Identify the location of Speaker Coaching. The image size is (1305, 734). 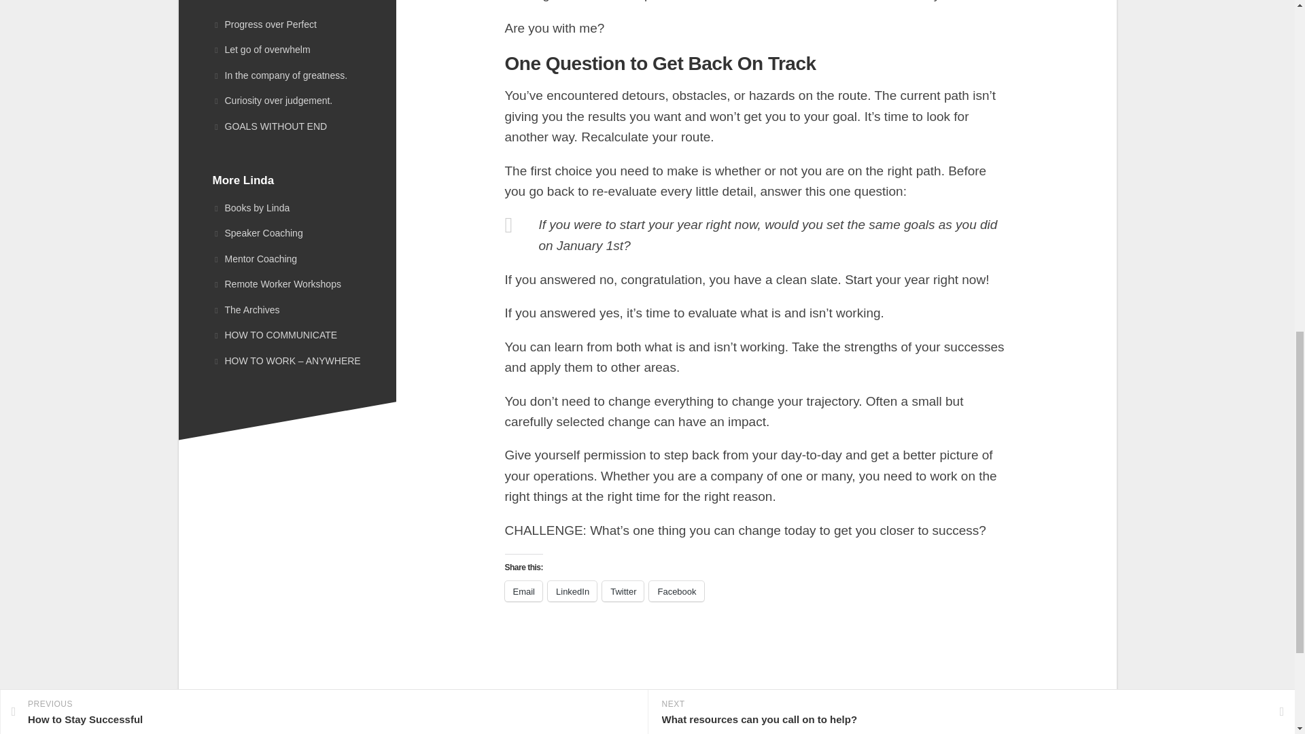
(286, 234).